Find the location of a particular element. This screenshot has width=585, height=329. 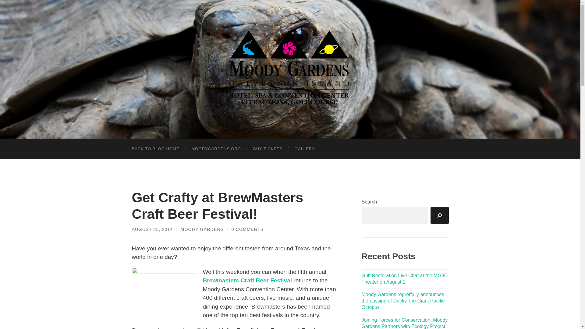

BACK TO BLOG HOME is located at coordinates (155, 149).